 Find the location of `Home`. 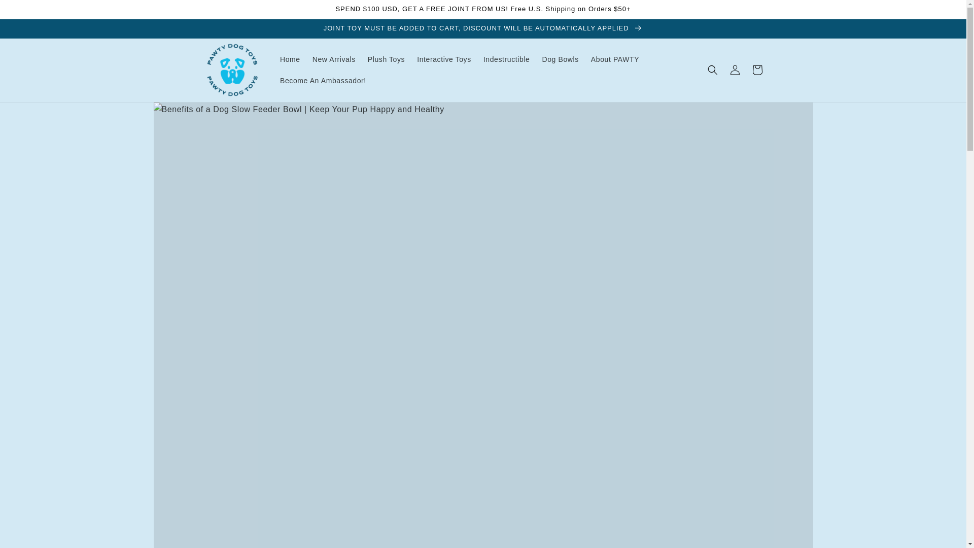

Home is located at coordinates (290, 59).